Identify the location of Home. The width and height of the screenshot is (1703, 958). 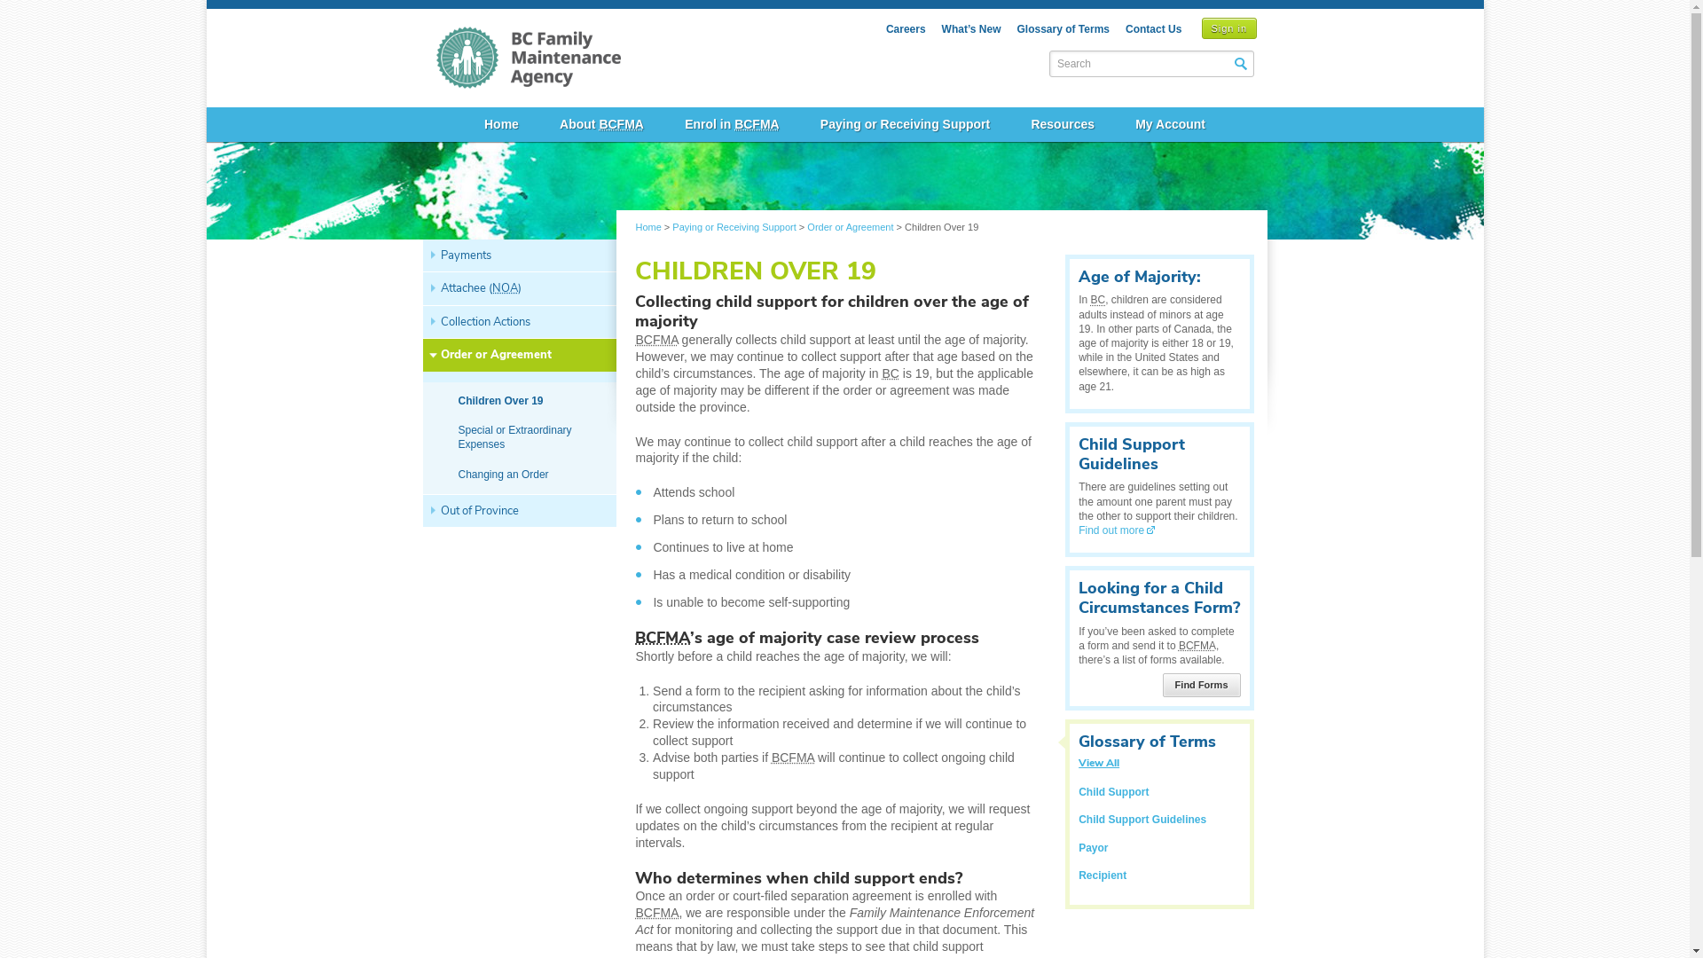
(502, 124).